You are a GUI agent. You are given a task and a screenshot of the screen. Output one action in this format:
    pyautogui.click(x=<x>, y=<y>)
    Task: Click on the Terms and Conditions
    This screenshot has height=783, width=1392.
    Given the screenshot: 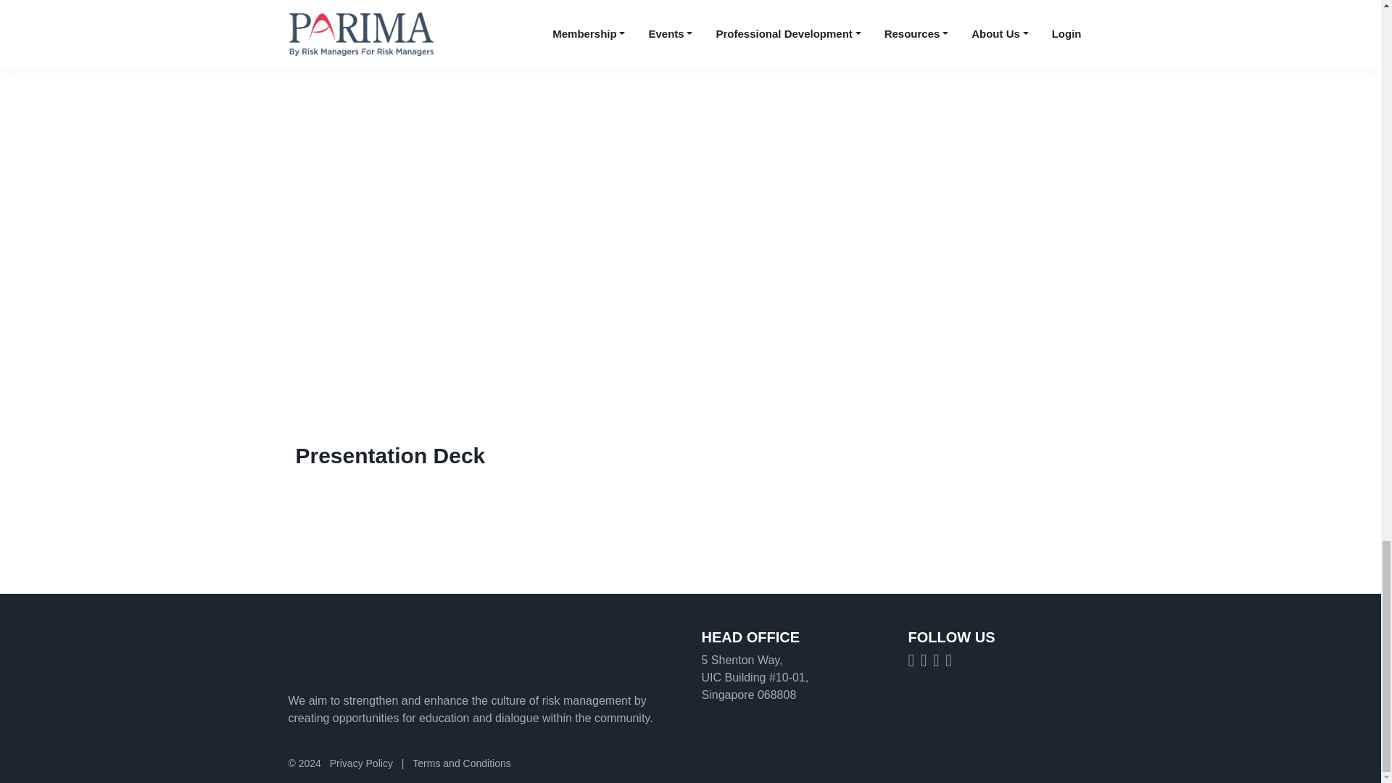 What is the action you would take?
    pyautogui.click(x=461, y=763)
    